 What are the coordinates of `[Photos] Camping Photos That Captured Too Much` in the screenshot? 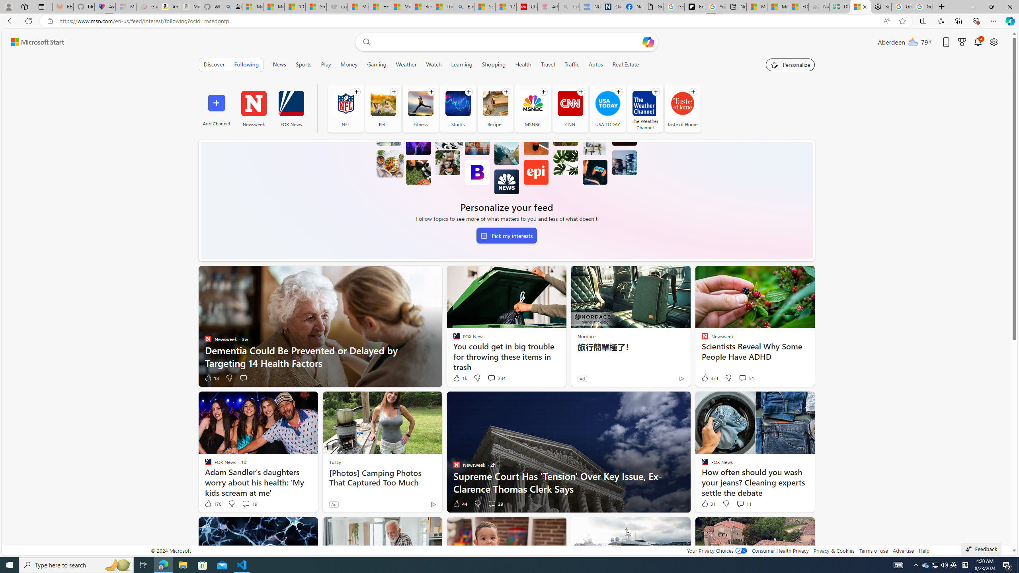 It's located at (382, 477).